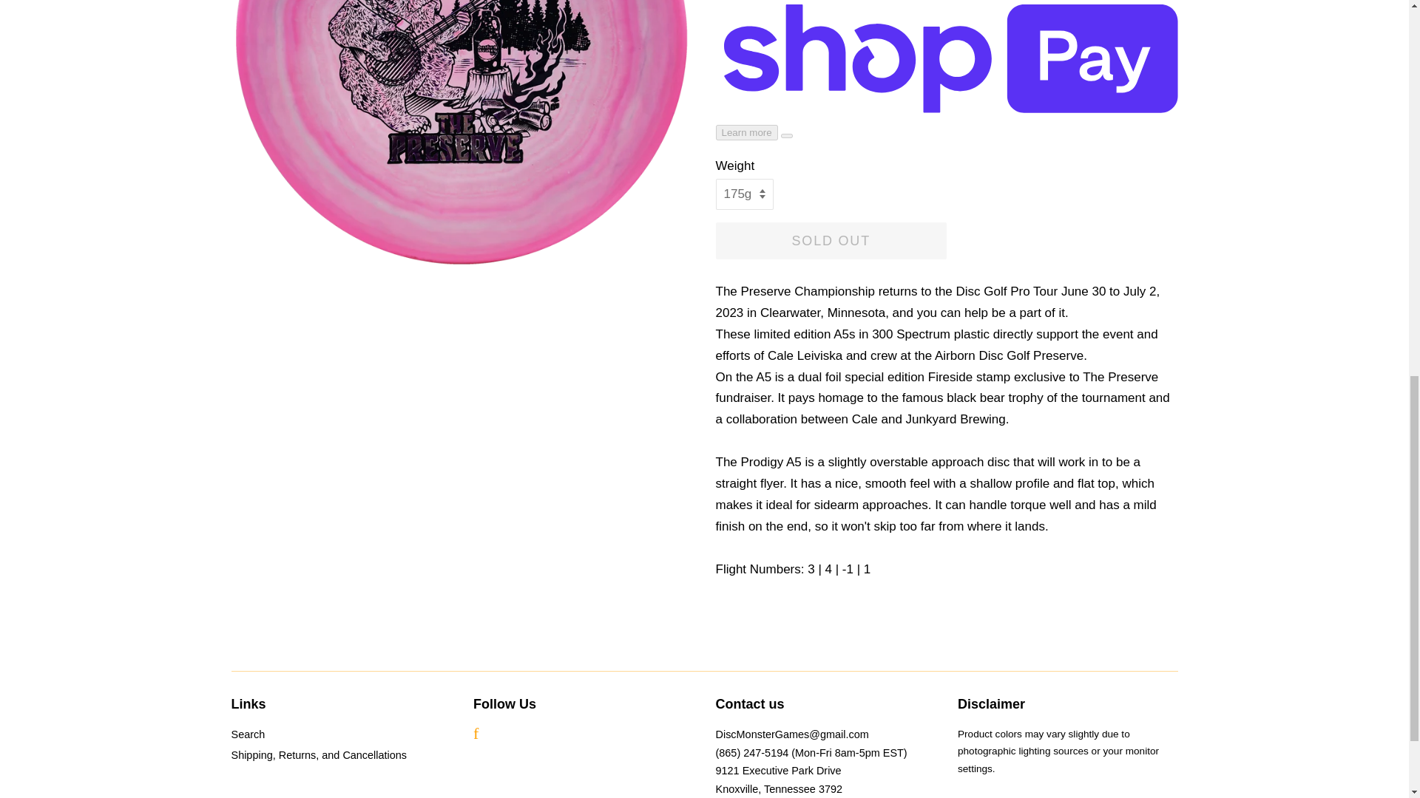  Describe the element at coordinates (247, 734) in the screenshot. I see `Search` at that location.